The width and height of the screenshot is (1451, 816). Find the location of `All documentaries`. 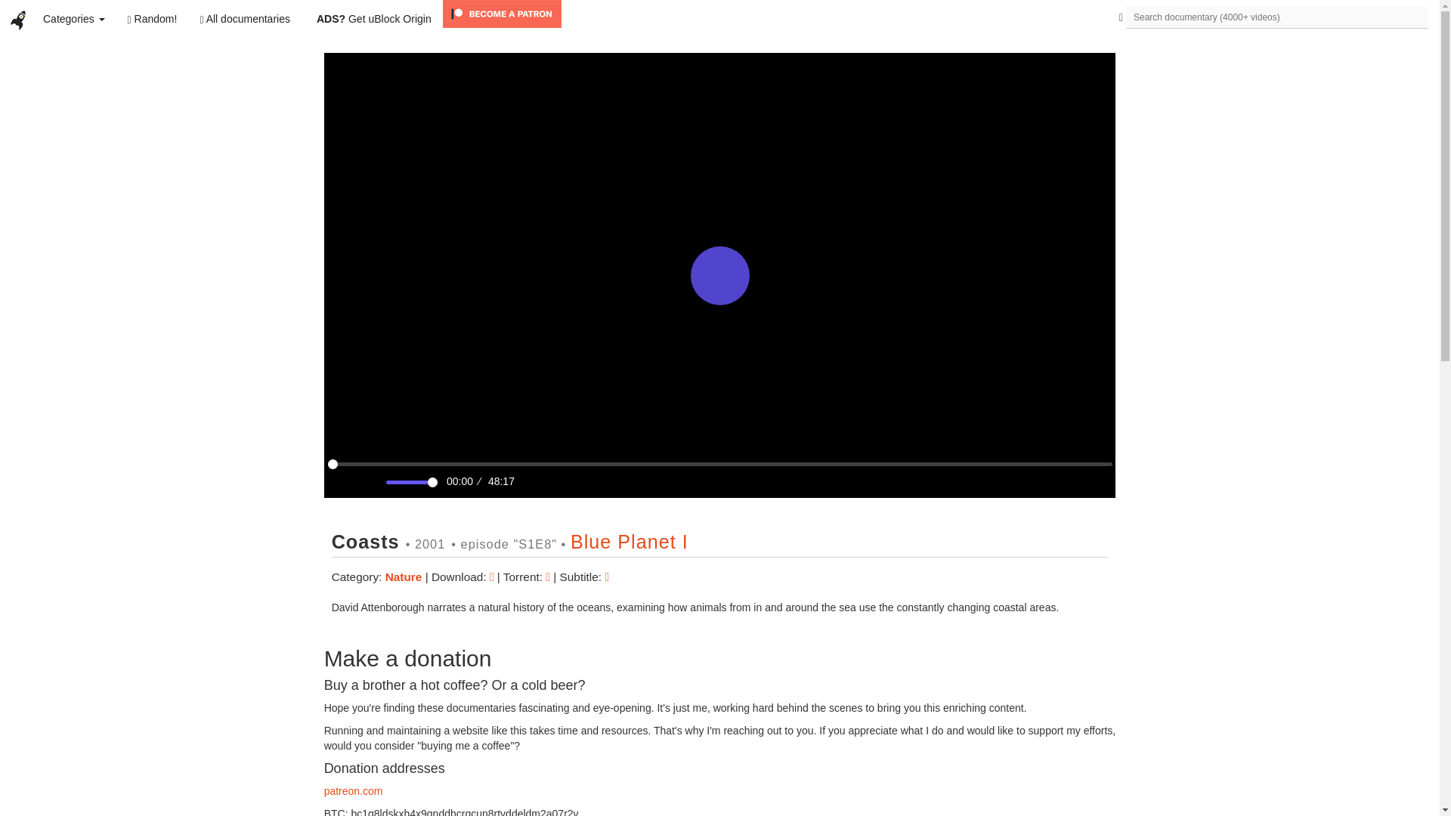

All documentaries is located at coordinates (245, 18).